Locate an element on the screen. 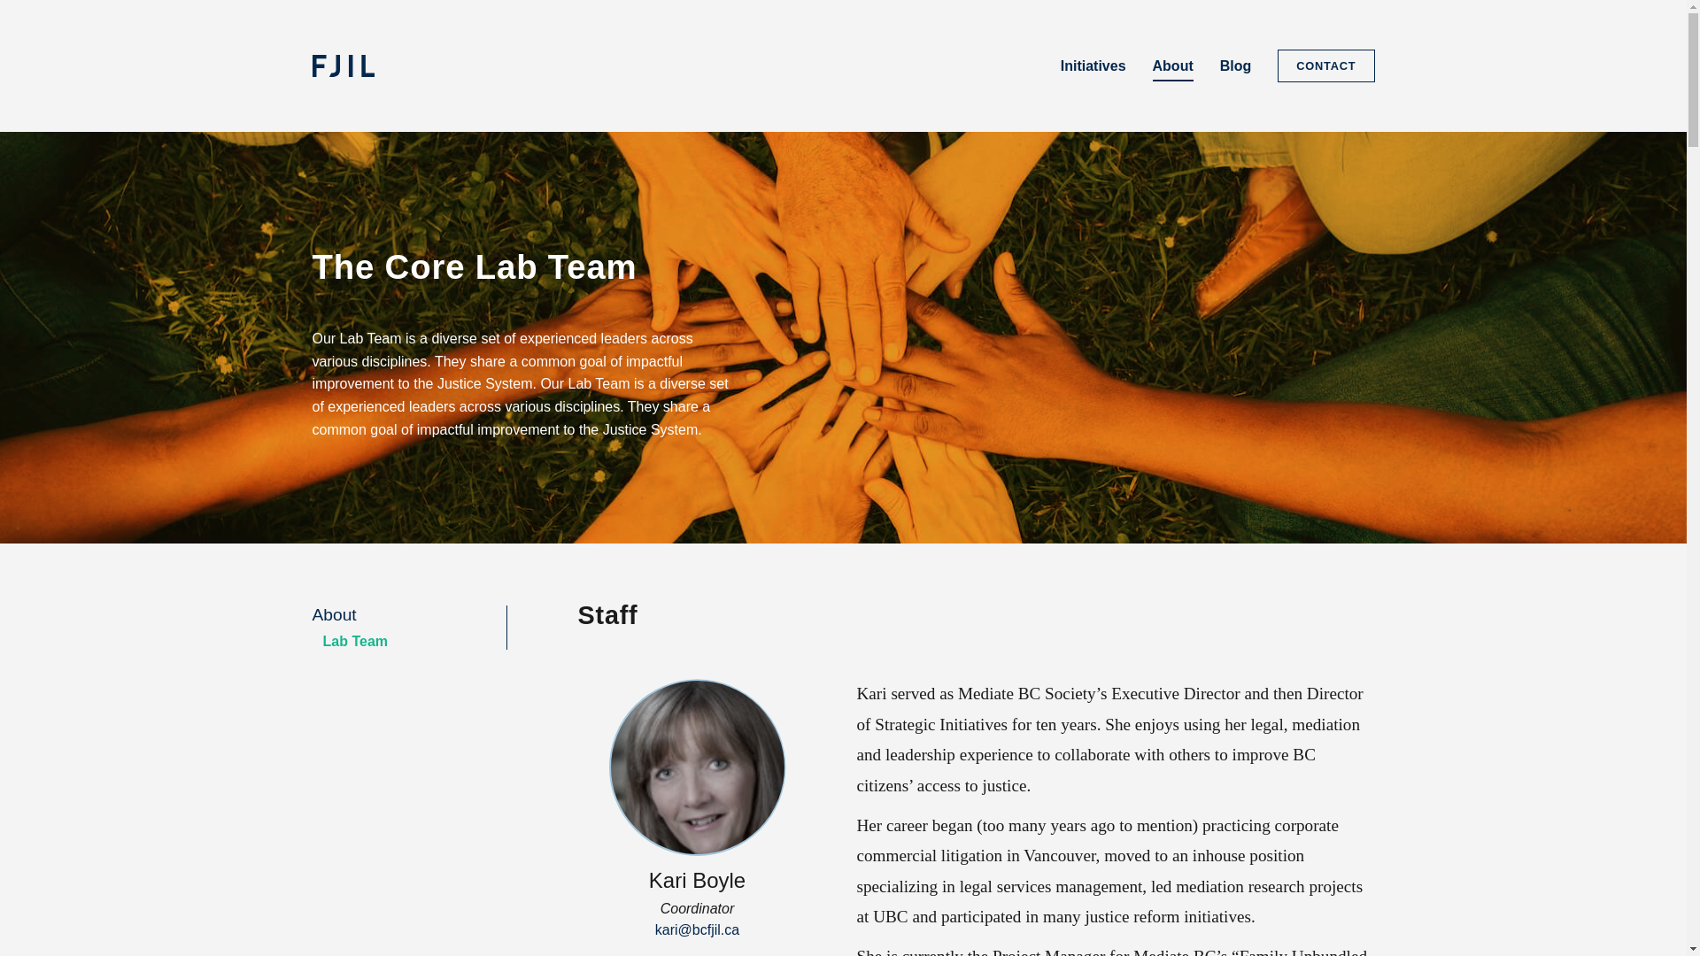 The image size is (1700, 956). Lab Team is located at coordinates (355, 641).